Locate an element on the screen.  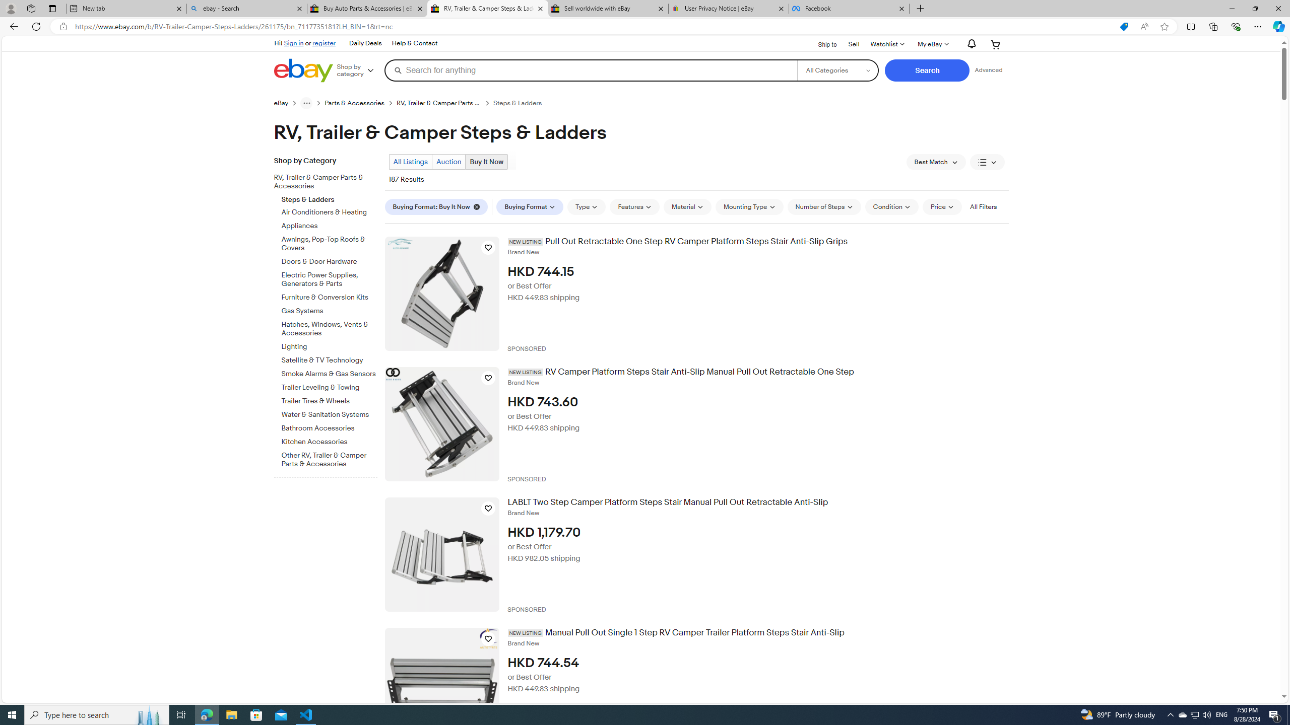
Bathroom Accessories is located at coordinates (330, 426).